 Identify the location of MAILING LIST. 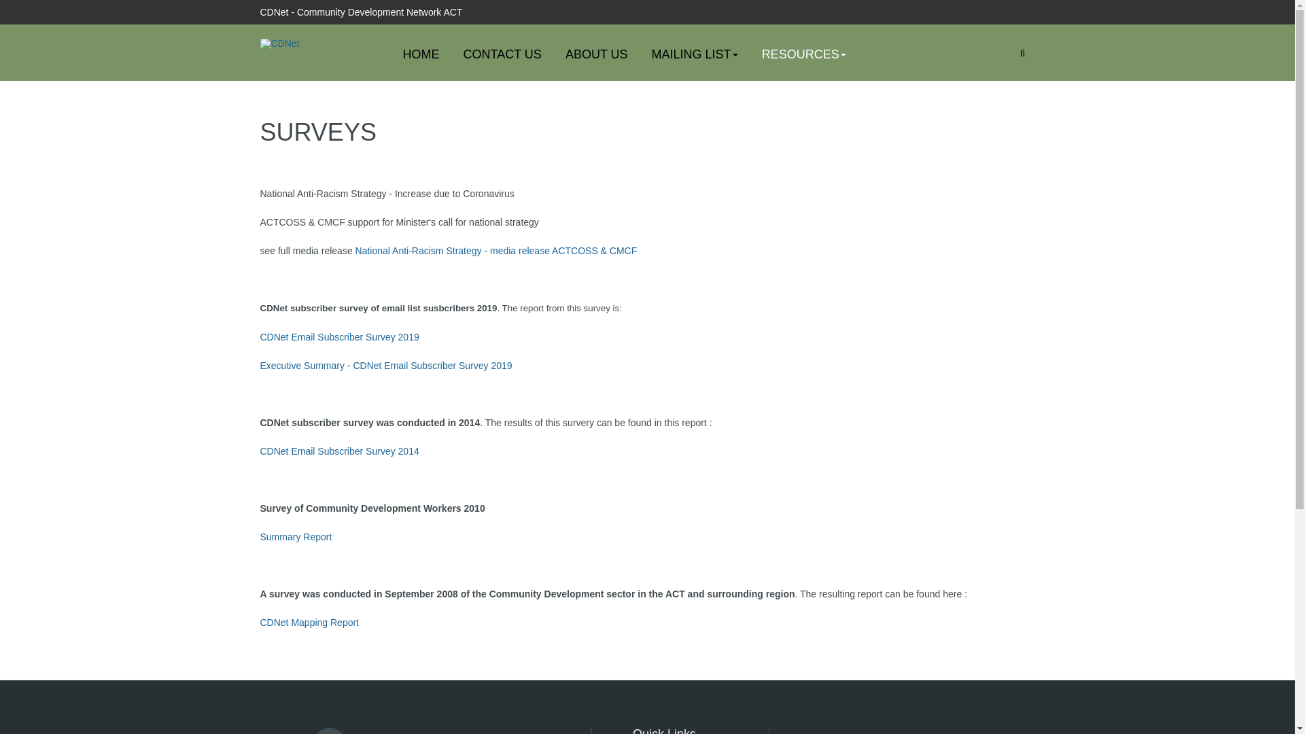
(695, 54).